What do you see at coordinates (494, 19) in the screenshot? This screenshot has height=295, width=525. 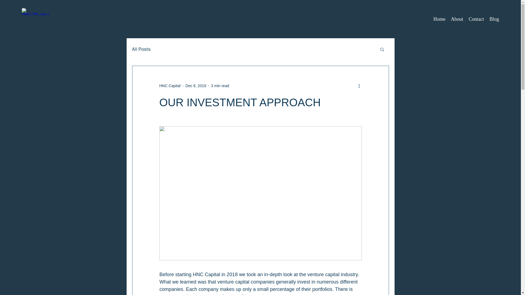 I see `Blog` at bounding box center [494, 19].